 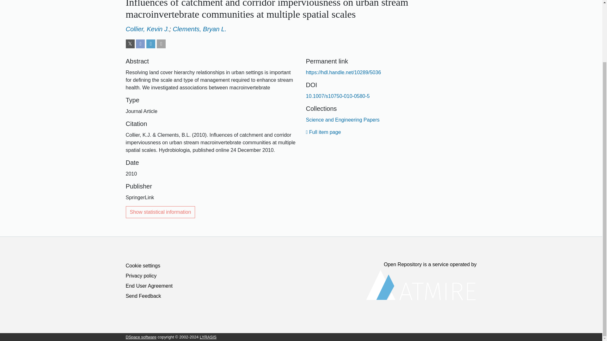 I want to click on Full item page, so click(x=323, y=132).